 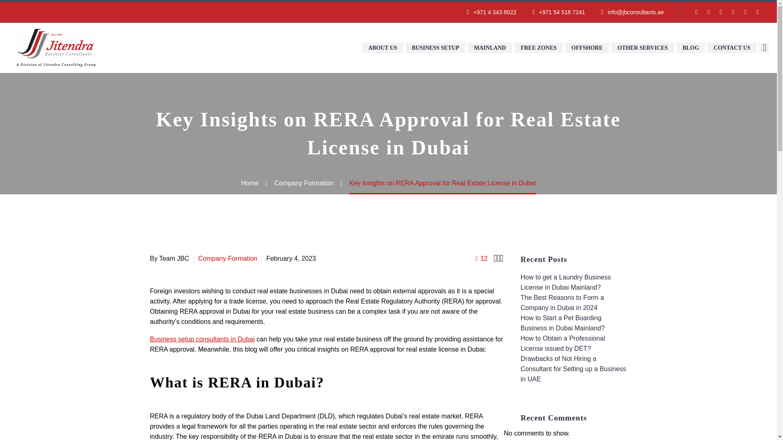 I want to click on Facebook, so click(x=697, y=12).